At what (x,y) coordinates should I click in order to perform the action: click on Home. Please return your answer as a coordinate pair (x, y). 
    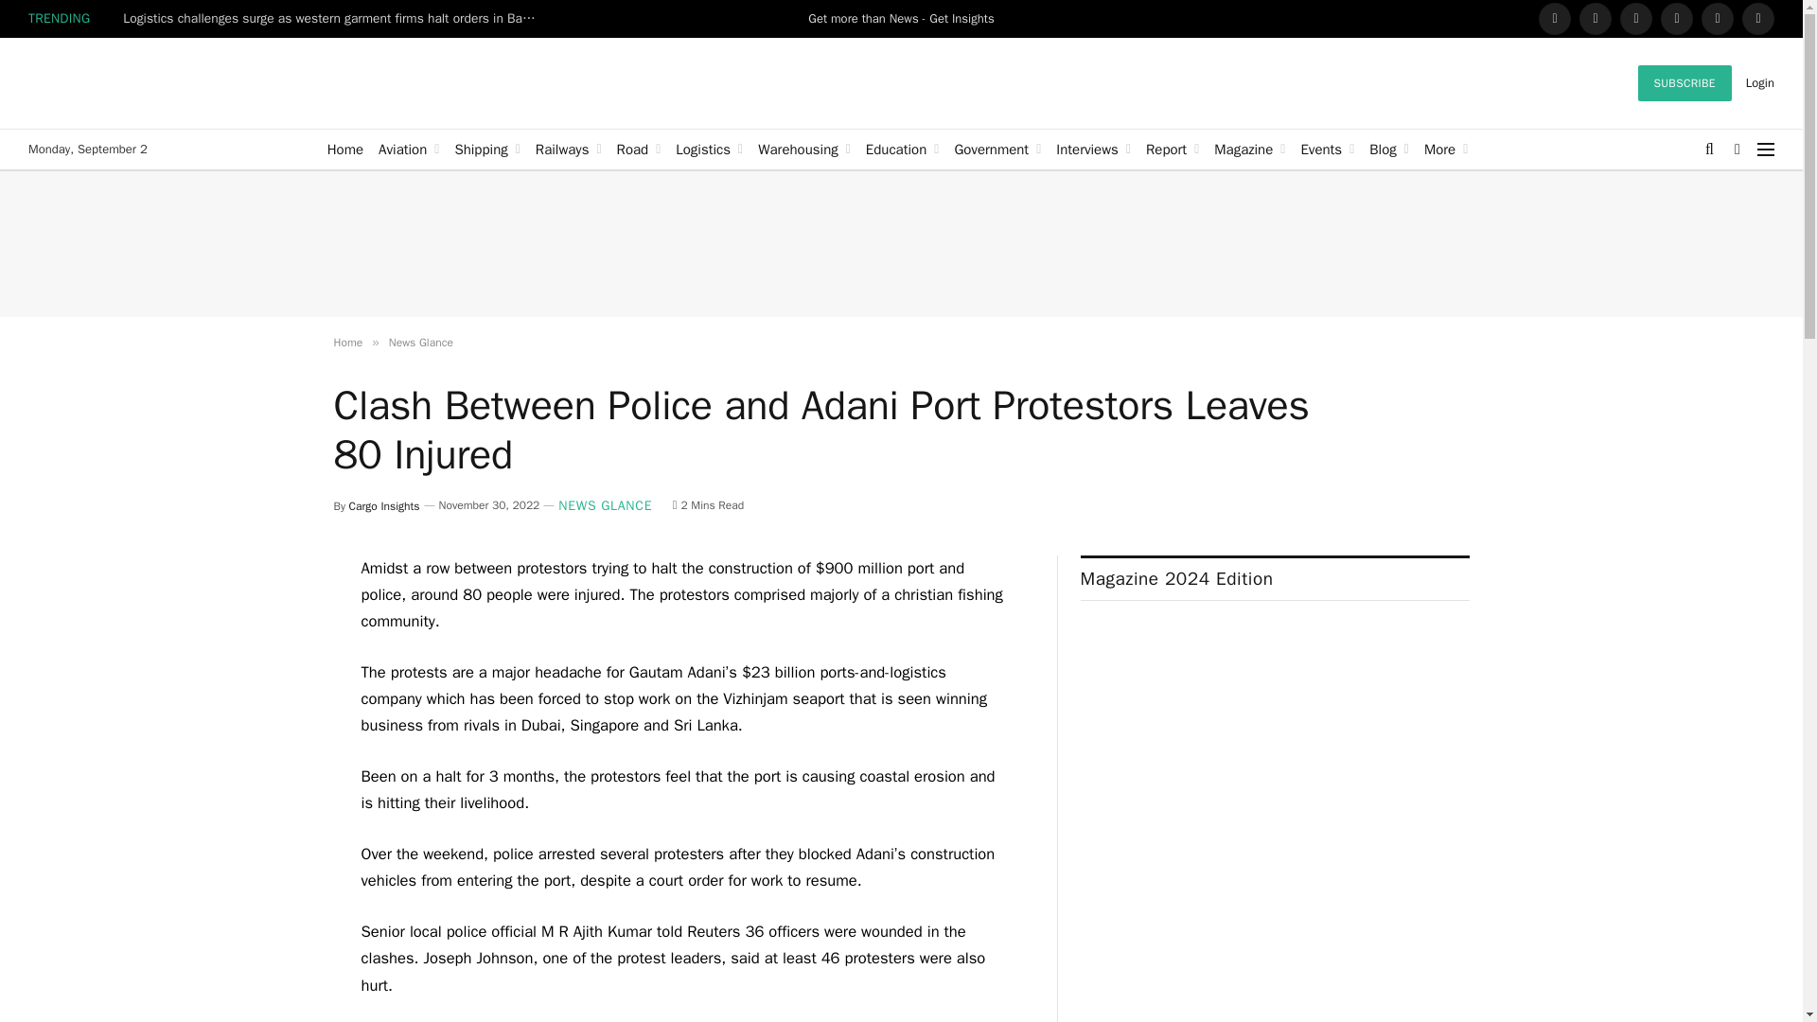
    Looking at the image, I should click on (344, 150).